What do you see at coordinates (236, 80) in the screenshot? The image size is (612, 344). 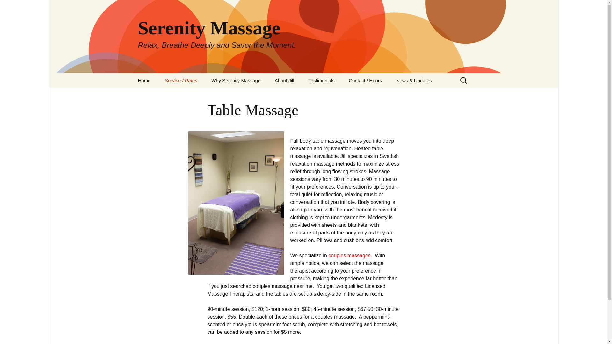 I see `Why Serenity Massage` at bounding box center [236, 80].